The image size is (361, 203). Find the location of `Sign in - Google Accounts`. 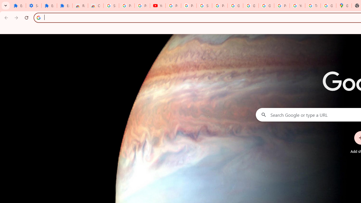

Sign in - Google Accounts is located at coordinates (204, 6).